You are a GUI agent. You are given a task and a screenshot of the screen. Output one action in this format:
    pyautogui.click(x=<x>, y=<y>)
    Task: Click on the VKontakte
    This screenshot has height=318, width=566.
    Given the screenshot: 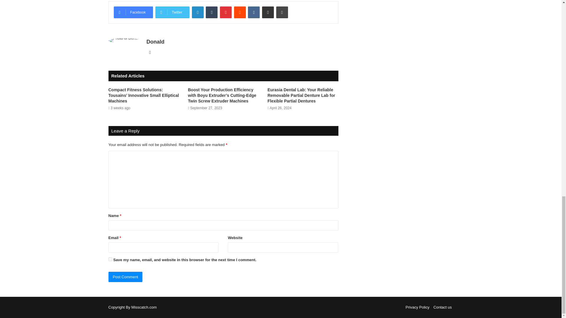 What is the action you would take?
    pyautogui.click(x=254, y=12)
    